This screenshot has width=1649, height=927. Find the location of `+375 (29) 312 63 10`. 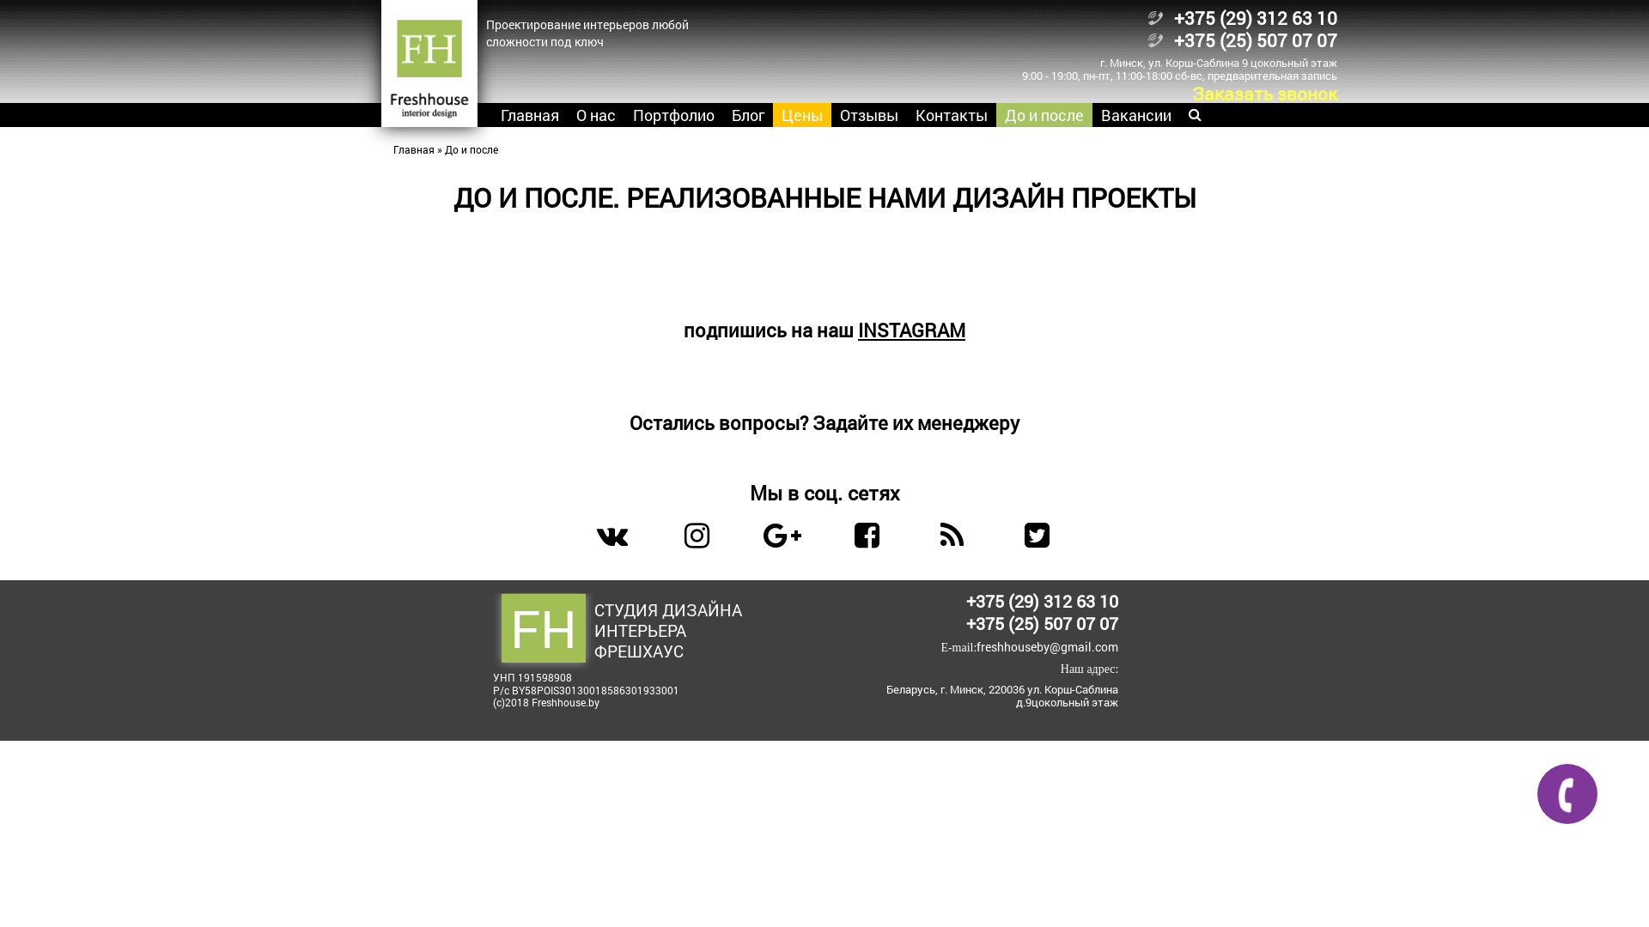

+375 (29) 312 63 10 is located at coordinates (1043, 601).